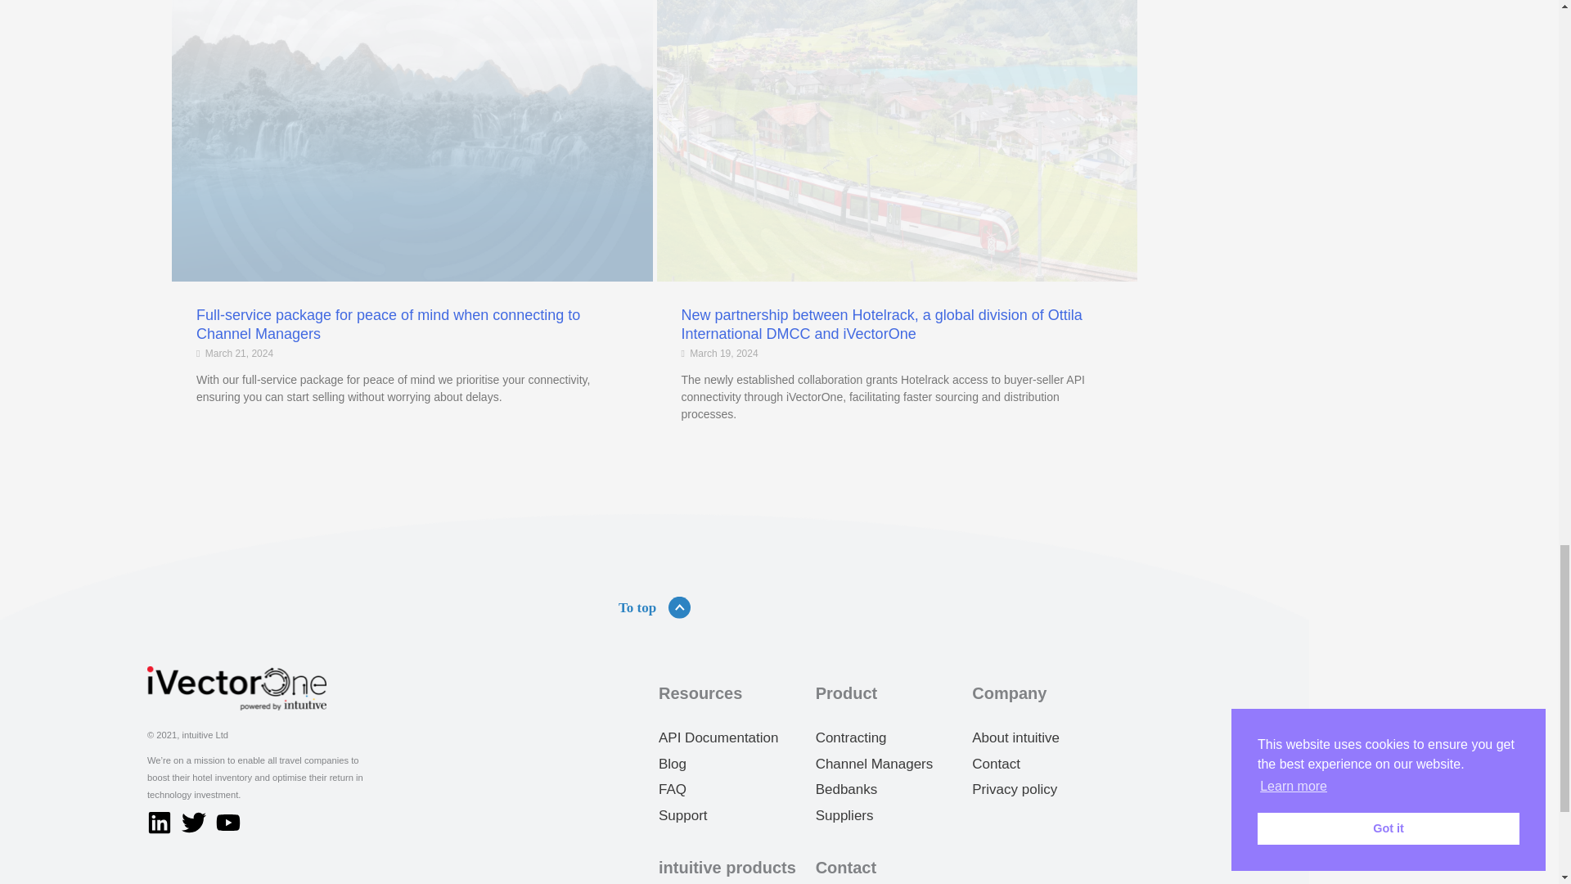 The image size is (1571, 884). Describe the element at coordinates (846, 789) in the screenshot. I see `Bedbanks` at that location.